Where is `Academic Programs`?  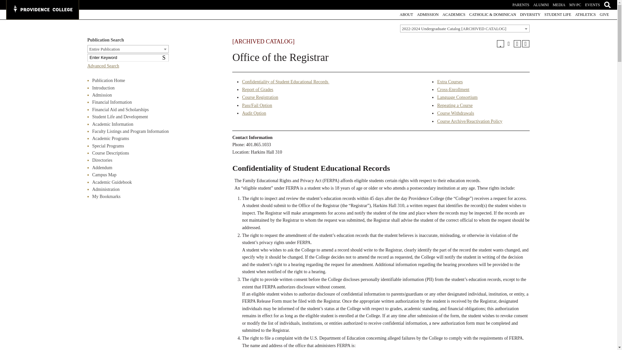 Academic Programs is located at coordinates (110, 139).